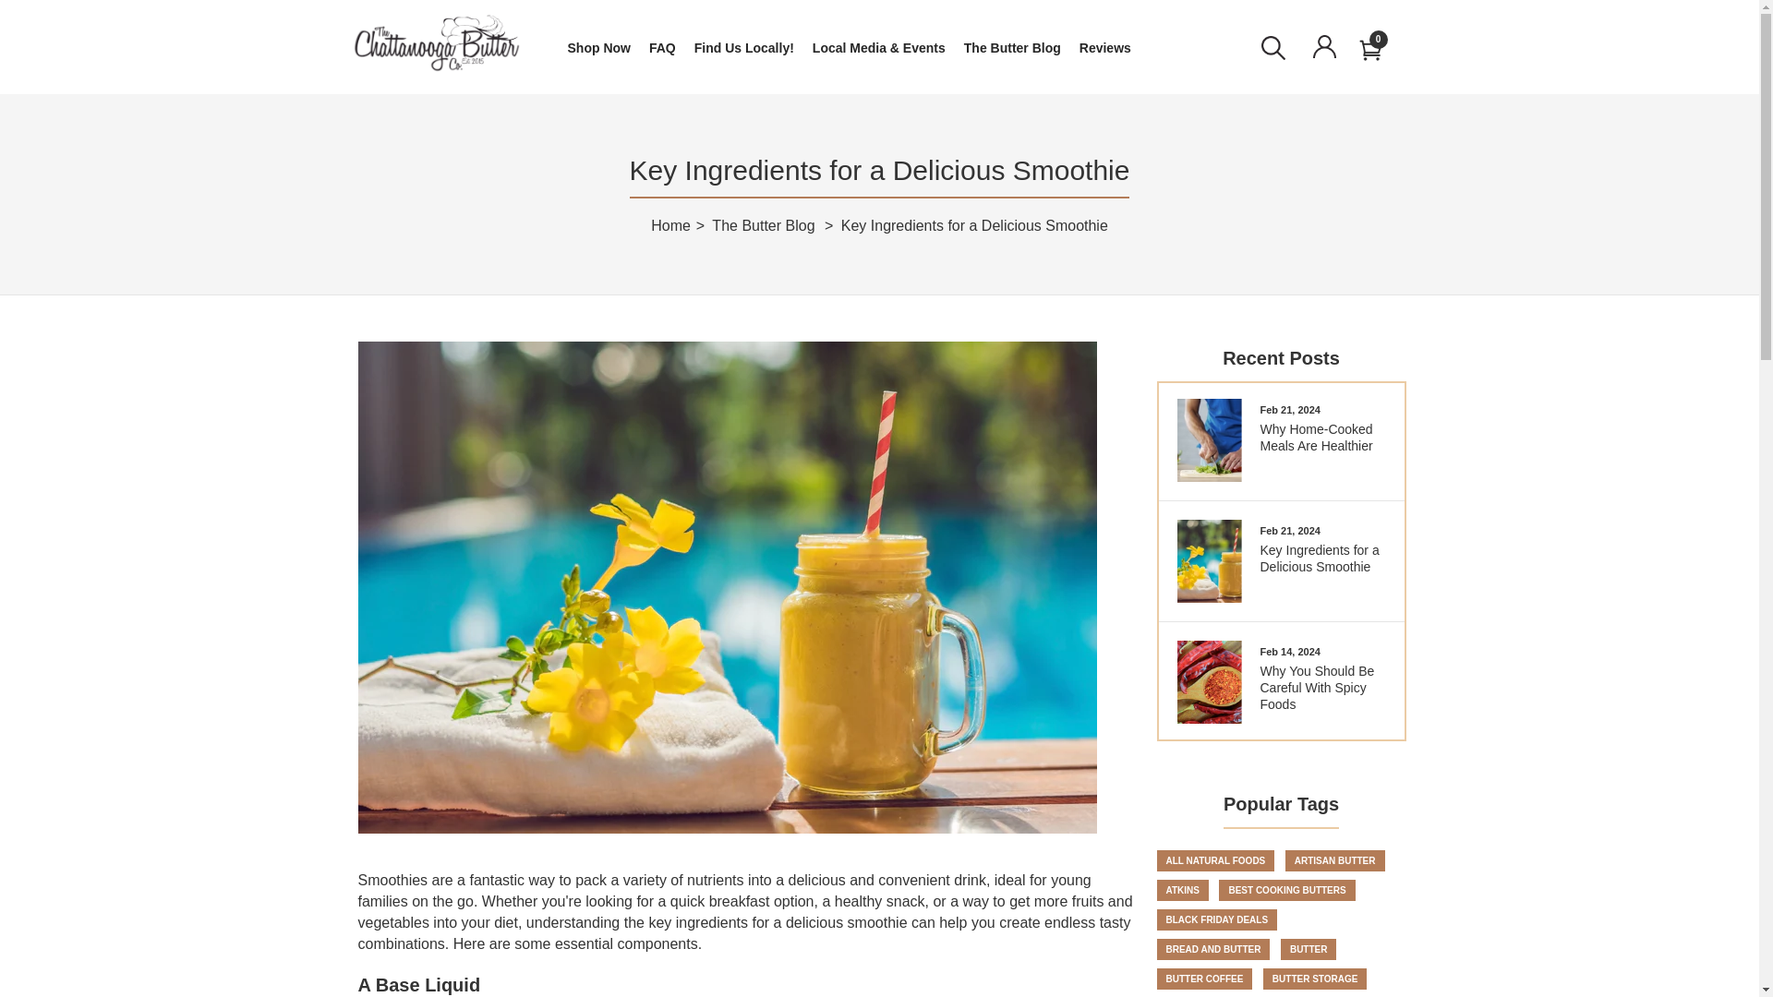 This screenshot has height=997, width=1773. Describe the element at coordinates (1181, 890) in the screenshot. I see `Home` at that location.